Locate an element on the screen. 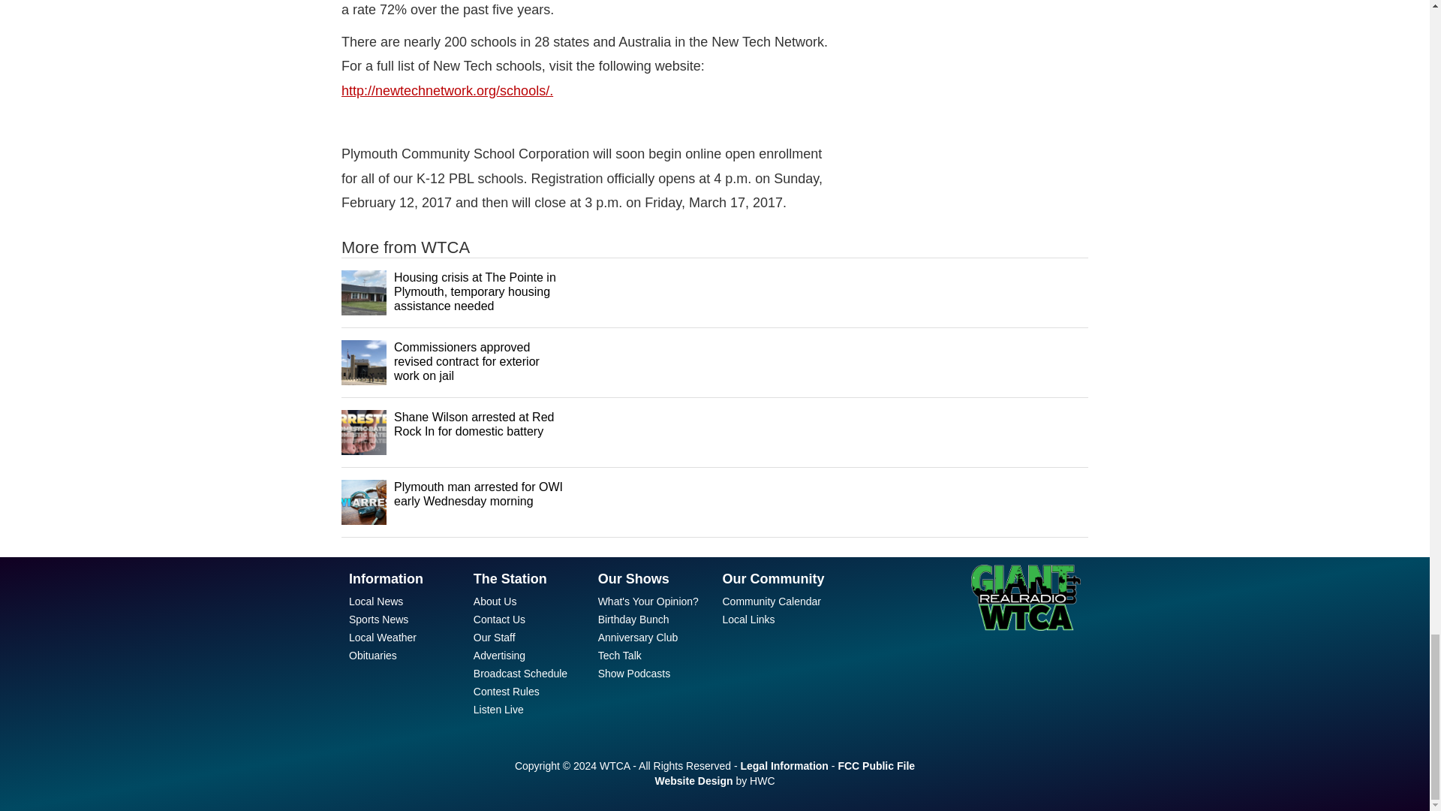 The width and height of the screenshot is (1441, 811). Listen Live is located at coordinates (498, 709).